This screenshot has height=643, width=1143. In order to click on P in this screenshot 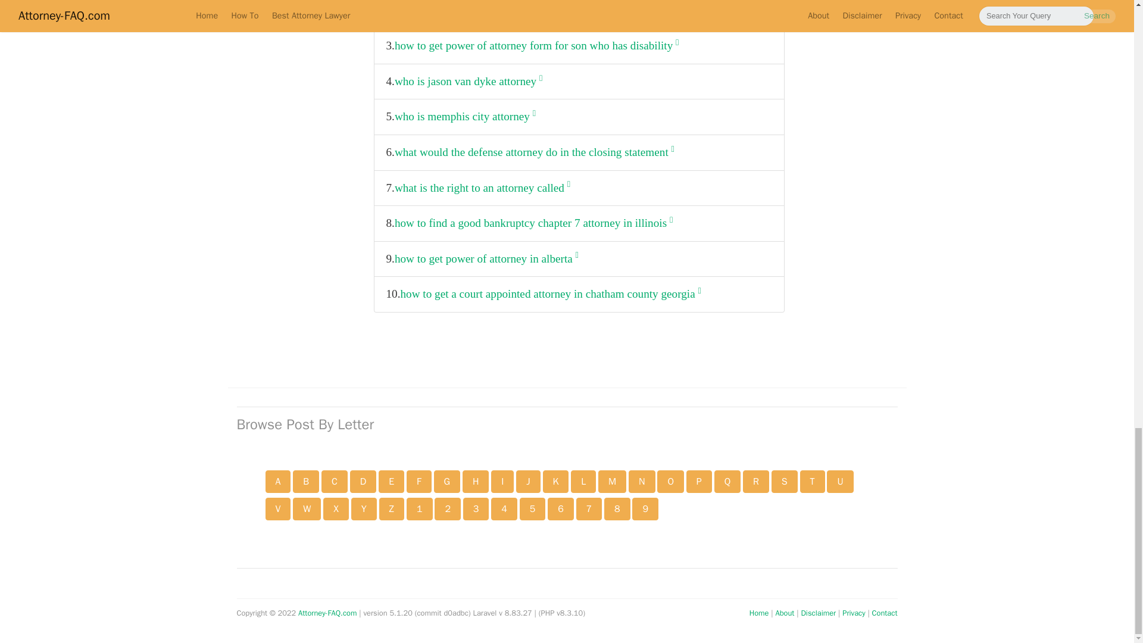, I will do `click(699, 481)`.